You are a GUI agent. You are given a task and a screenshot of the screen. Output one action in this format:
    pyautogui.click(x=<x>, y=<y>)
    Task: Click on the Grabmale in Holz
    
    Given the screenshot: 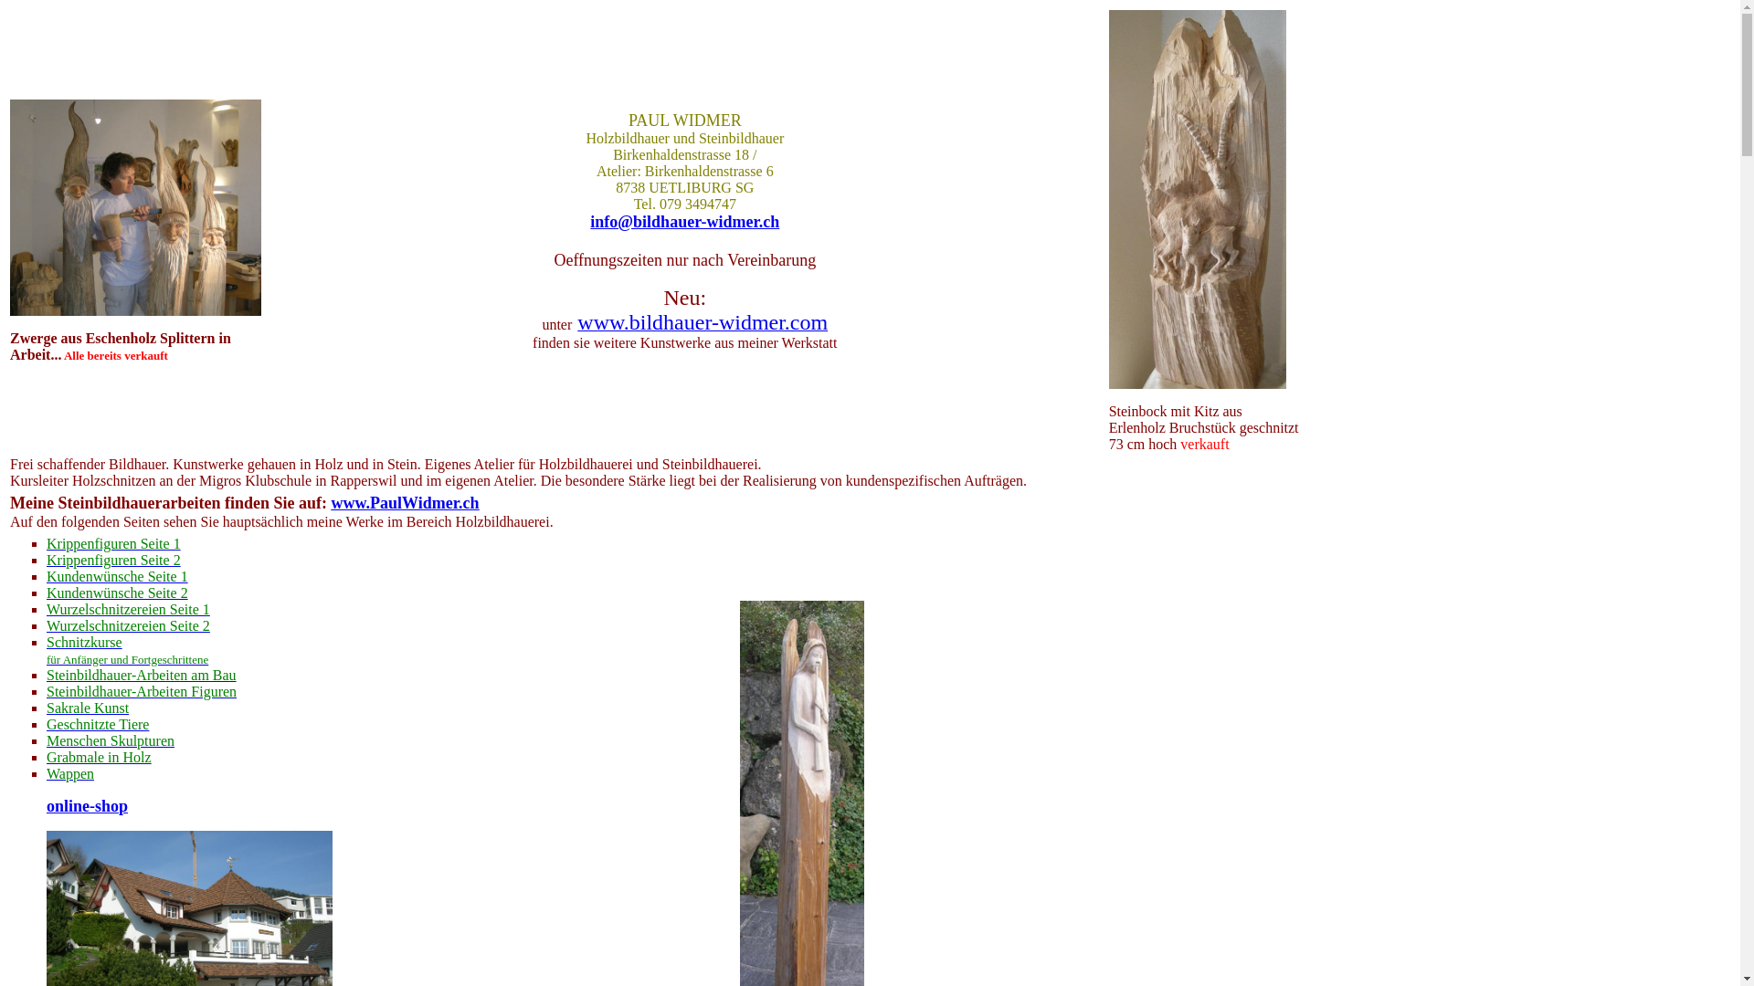 What is the action you would take?
    pyautogui.click(x=99, y=758)
    